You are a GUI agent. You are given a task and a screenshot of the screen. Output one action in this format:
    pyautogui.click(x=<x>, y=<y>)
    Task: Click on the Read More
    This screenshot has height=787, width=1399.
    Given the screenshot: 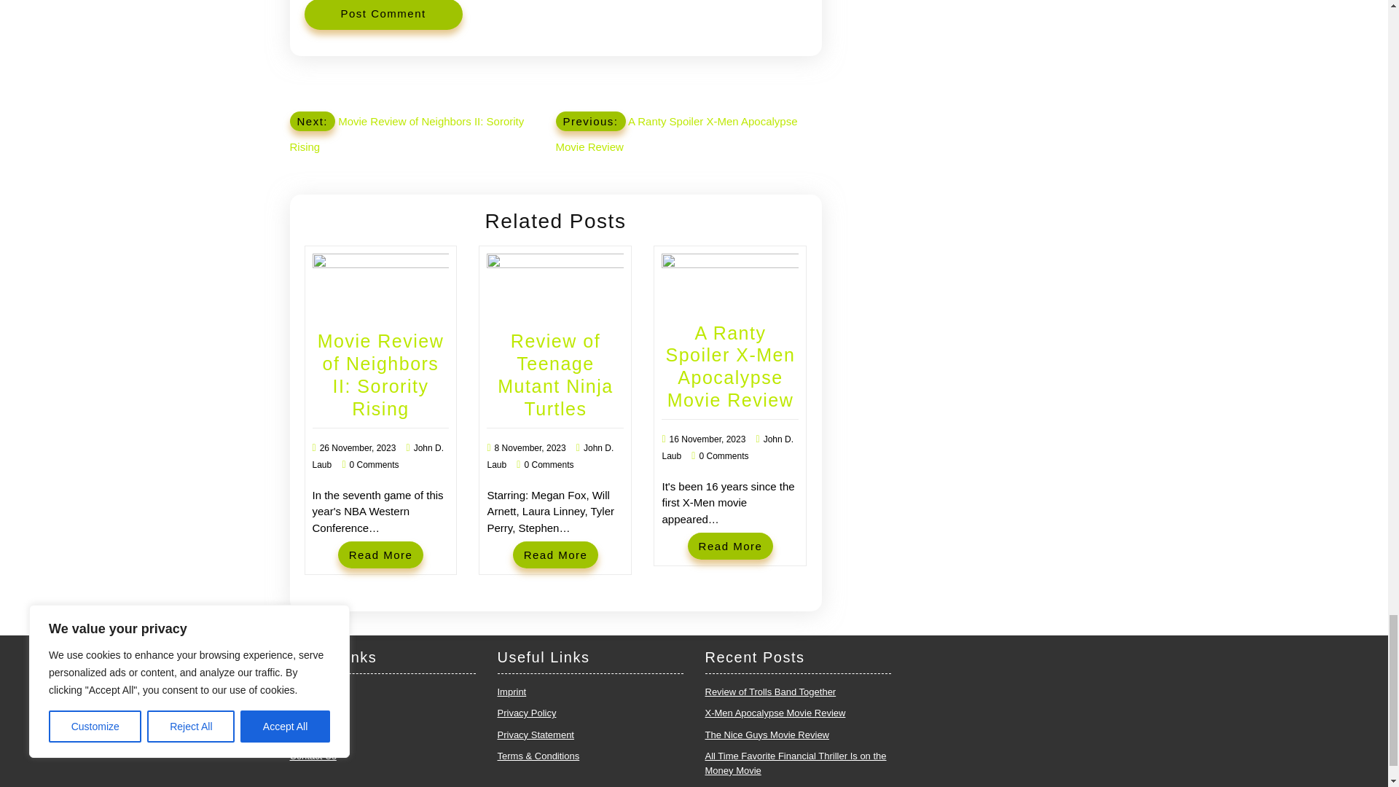 What is the action you would take?
    pyautogui.click(x=380, y=555)
    